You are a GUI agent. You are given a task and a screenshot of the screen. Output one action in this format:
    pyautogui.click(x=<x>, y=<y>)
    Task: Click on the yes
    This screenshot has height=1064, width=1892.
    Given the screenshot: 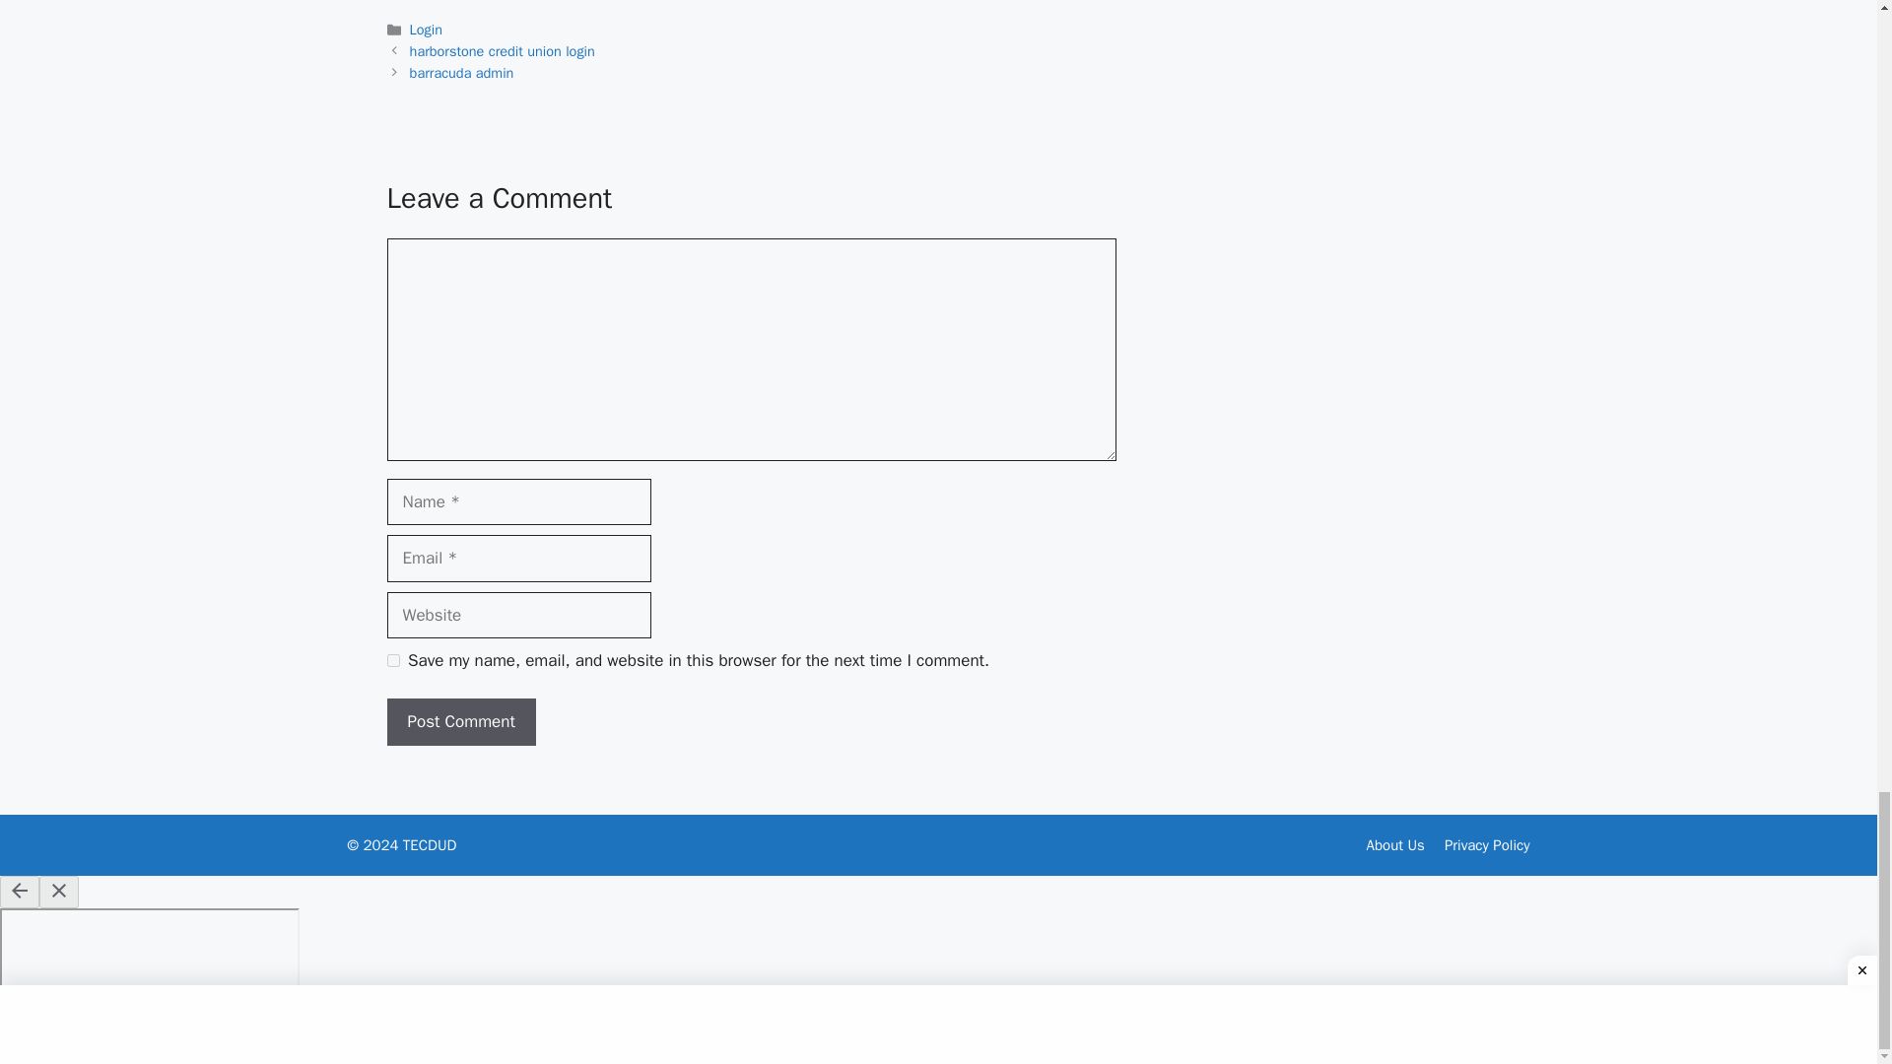 What is the action you would take?
    pyautogui.click(x=392, y=660)
    